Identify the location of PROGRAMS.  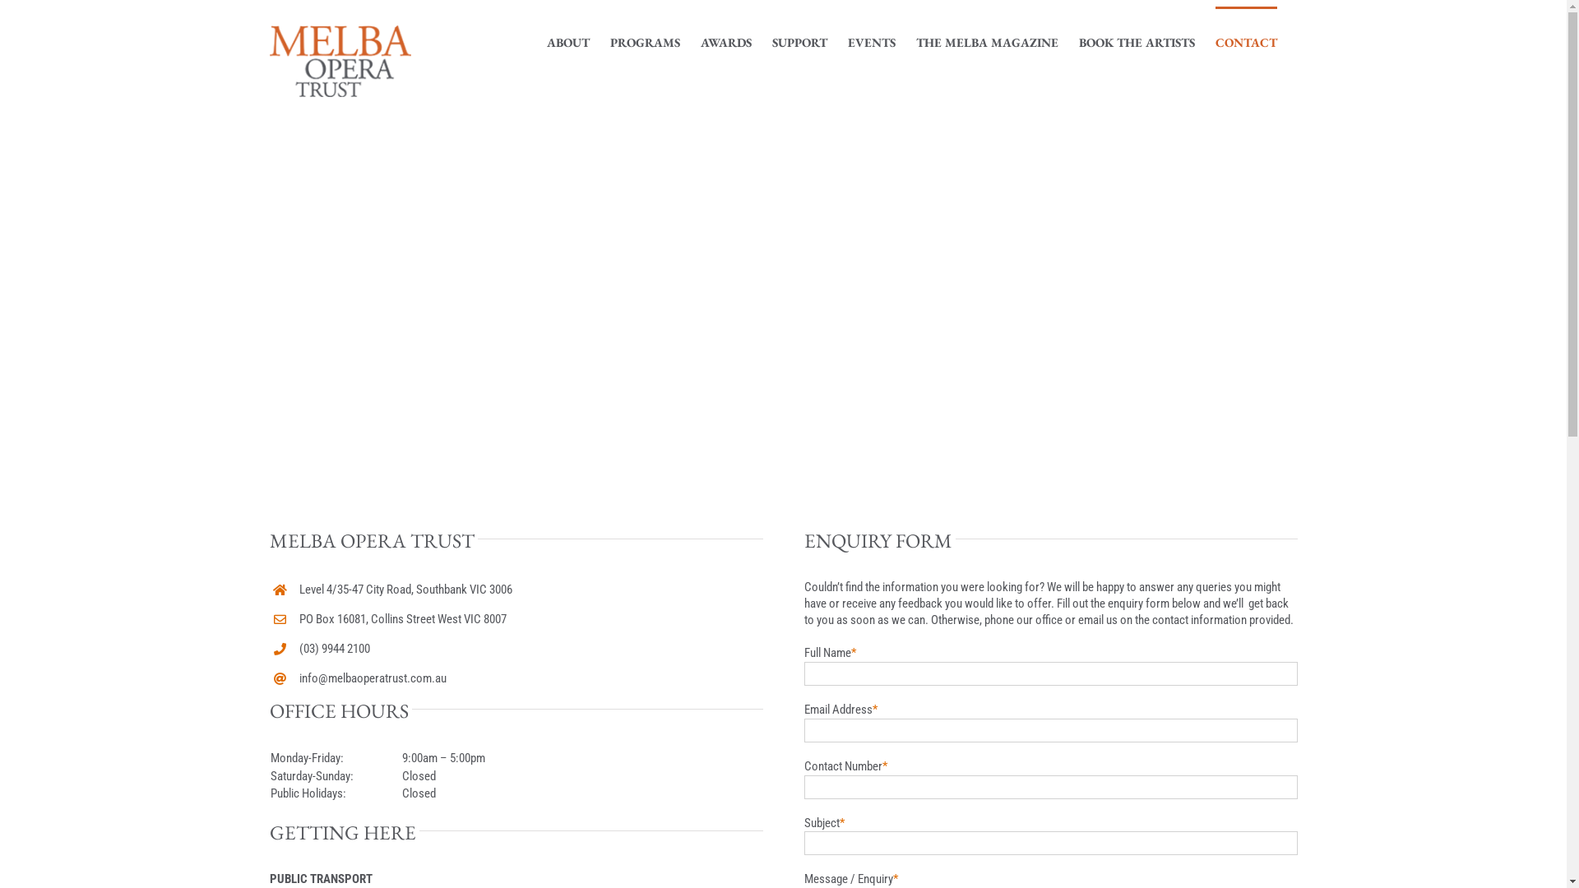
(645, 41).